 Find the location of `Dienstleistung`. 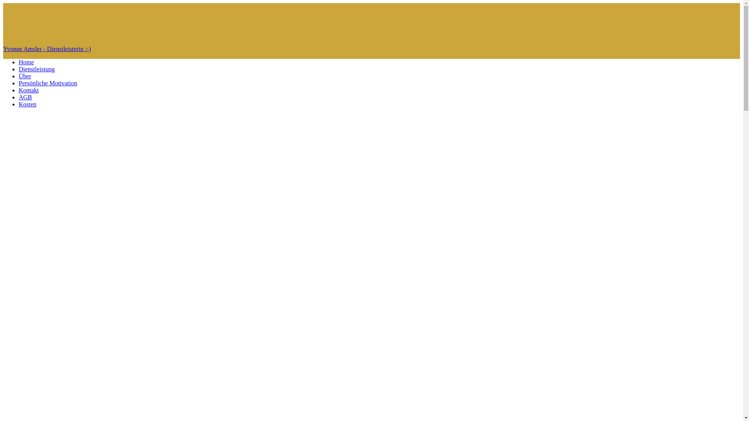

Dienstleistung is located at coordinates (37, 69).